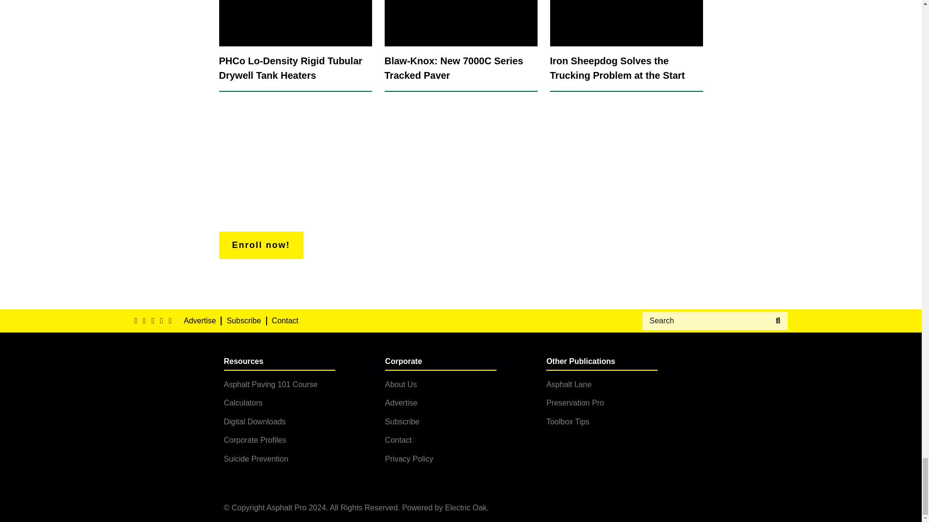  Describe the element at coordinates (295, 46) in the screenshot. I see `PHCo Lo-Density Rigid Tubular Drywell Tank Heaters` at that location.